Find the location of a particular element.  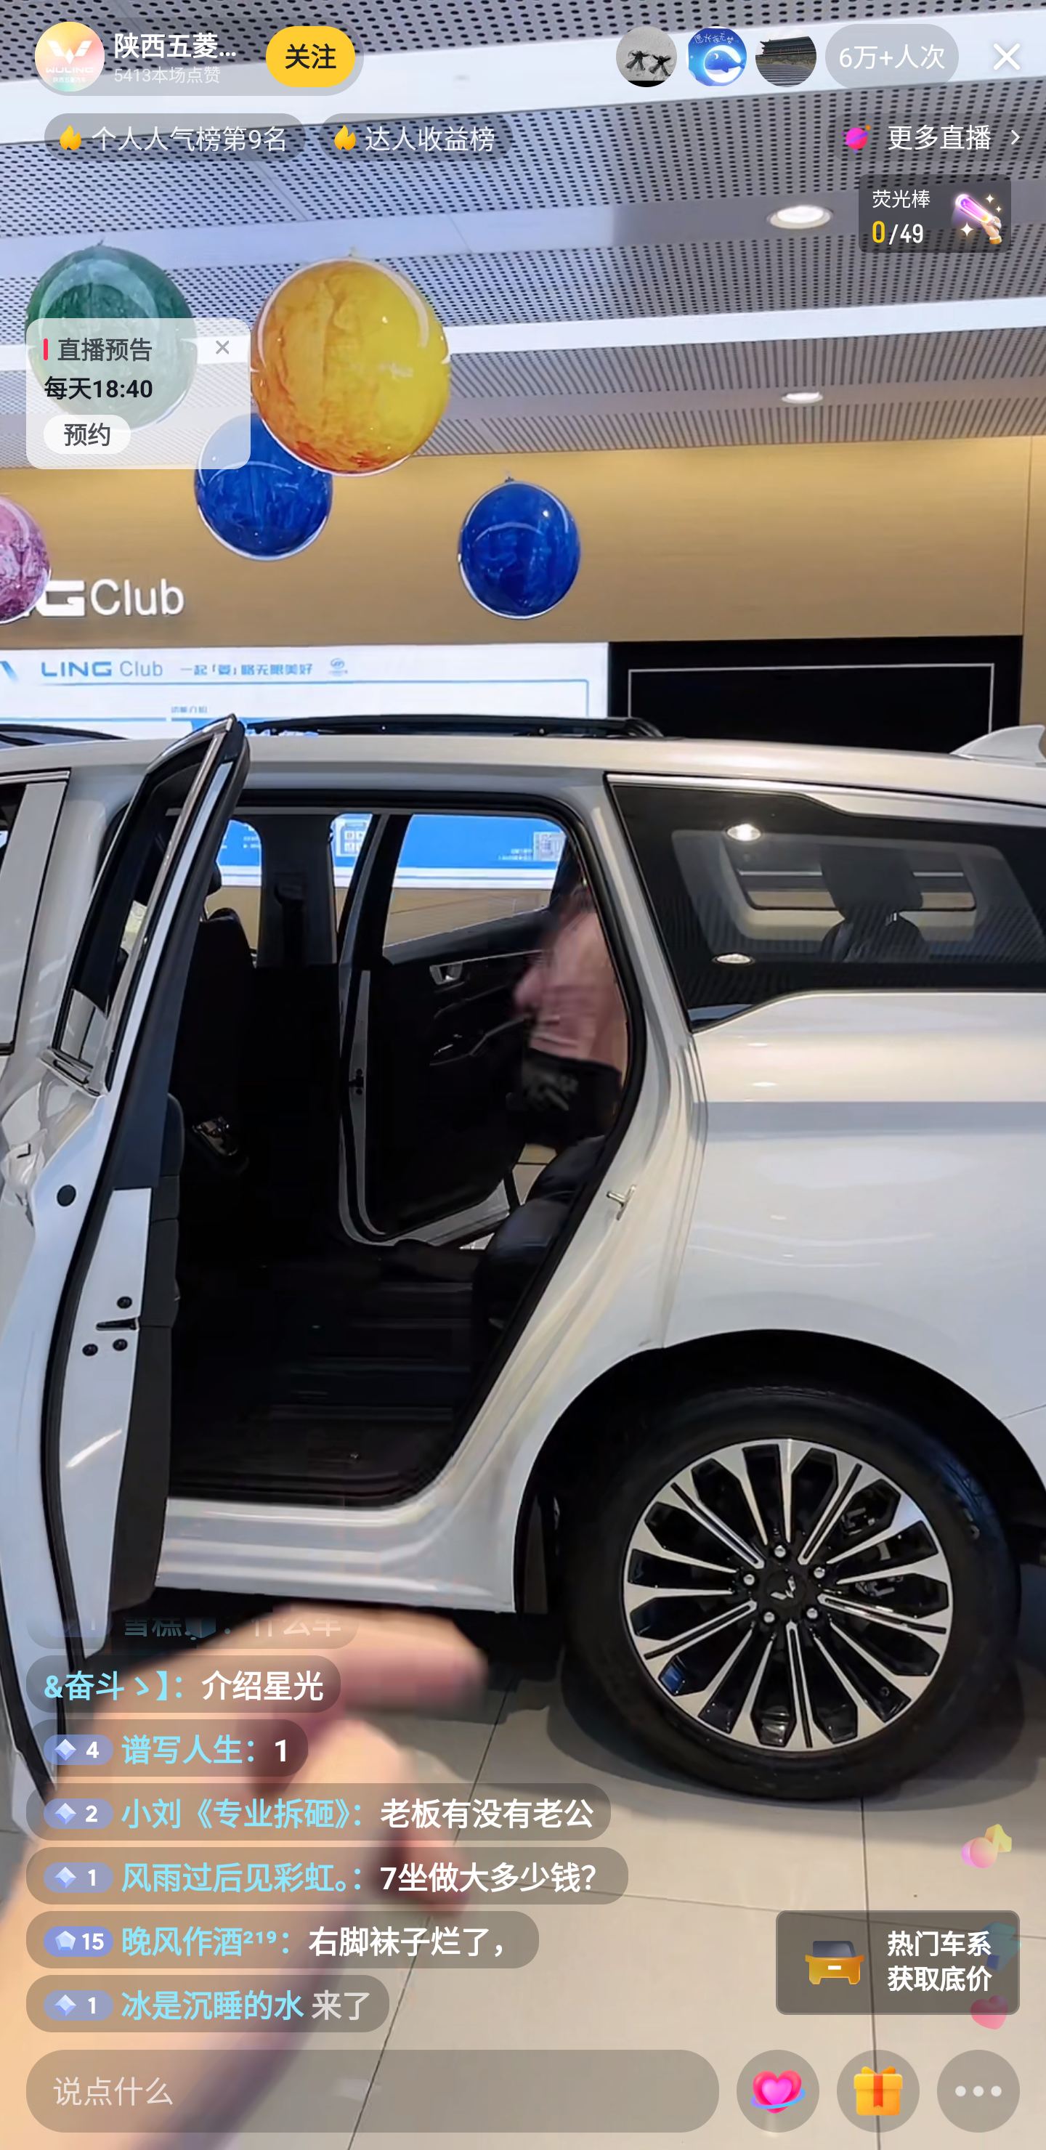

预约 按钮 预约 is located at coordinates (87, 434).